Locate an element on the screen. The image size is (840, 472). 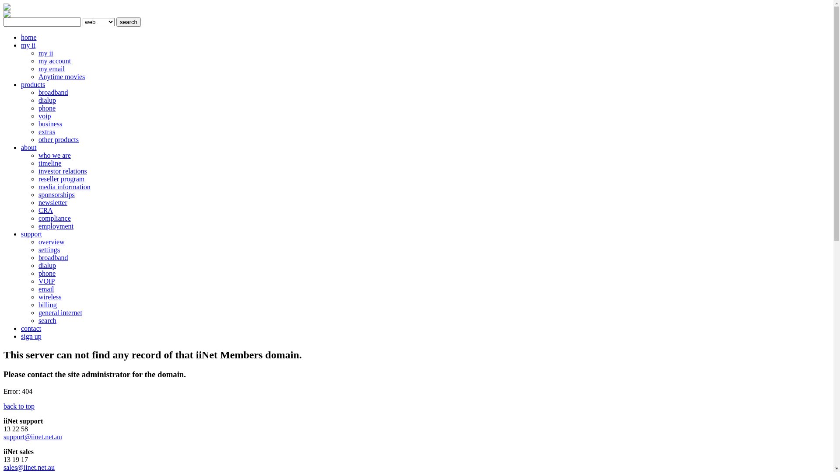
who we are is located at coordinates (55, 156).